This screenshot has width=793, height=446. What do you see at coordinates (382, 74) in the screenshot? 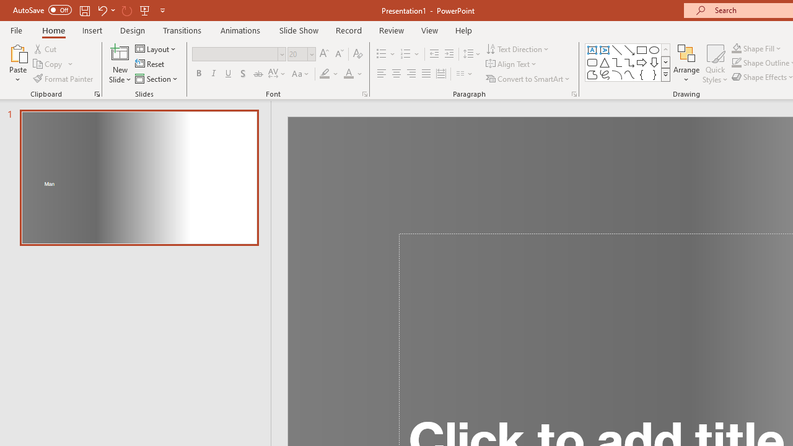
I see `Align Left` at bounding box center [382, 74].